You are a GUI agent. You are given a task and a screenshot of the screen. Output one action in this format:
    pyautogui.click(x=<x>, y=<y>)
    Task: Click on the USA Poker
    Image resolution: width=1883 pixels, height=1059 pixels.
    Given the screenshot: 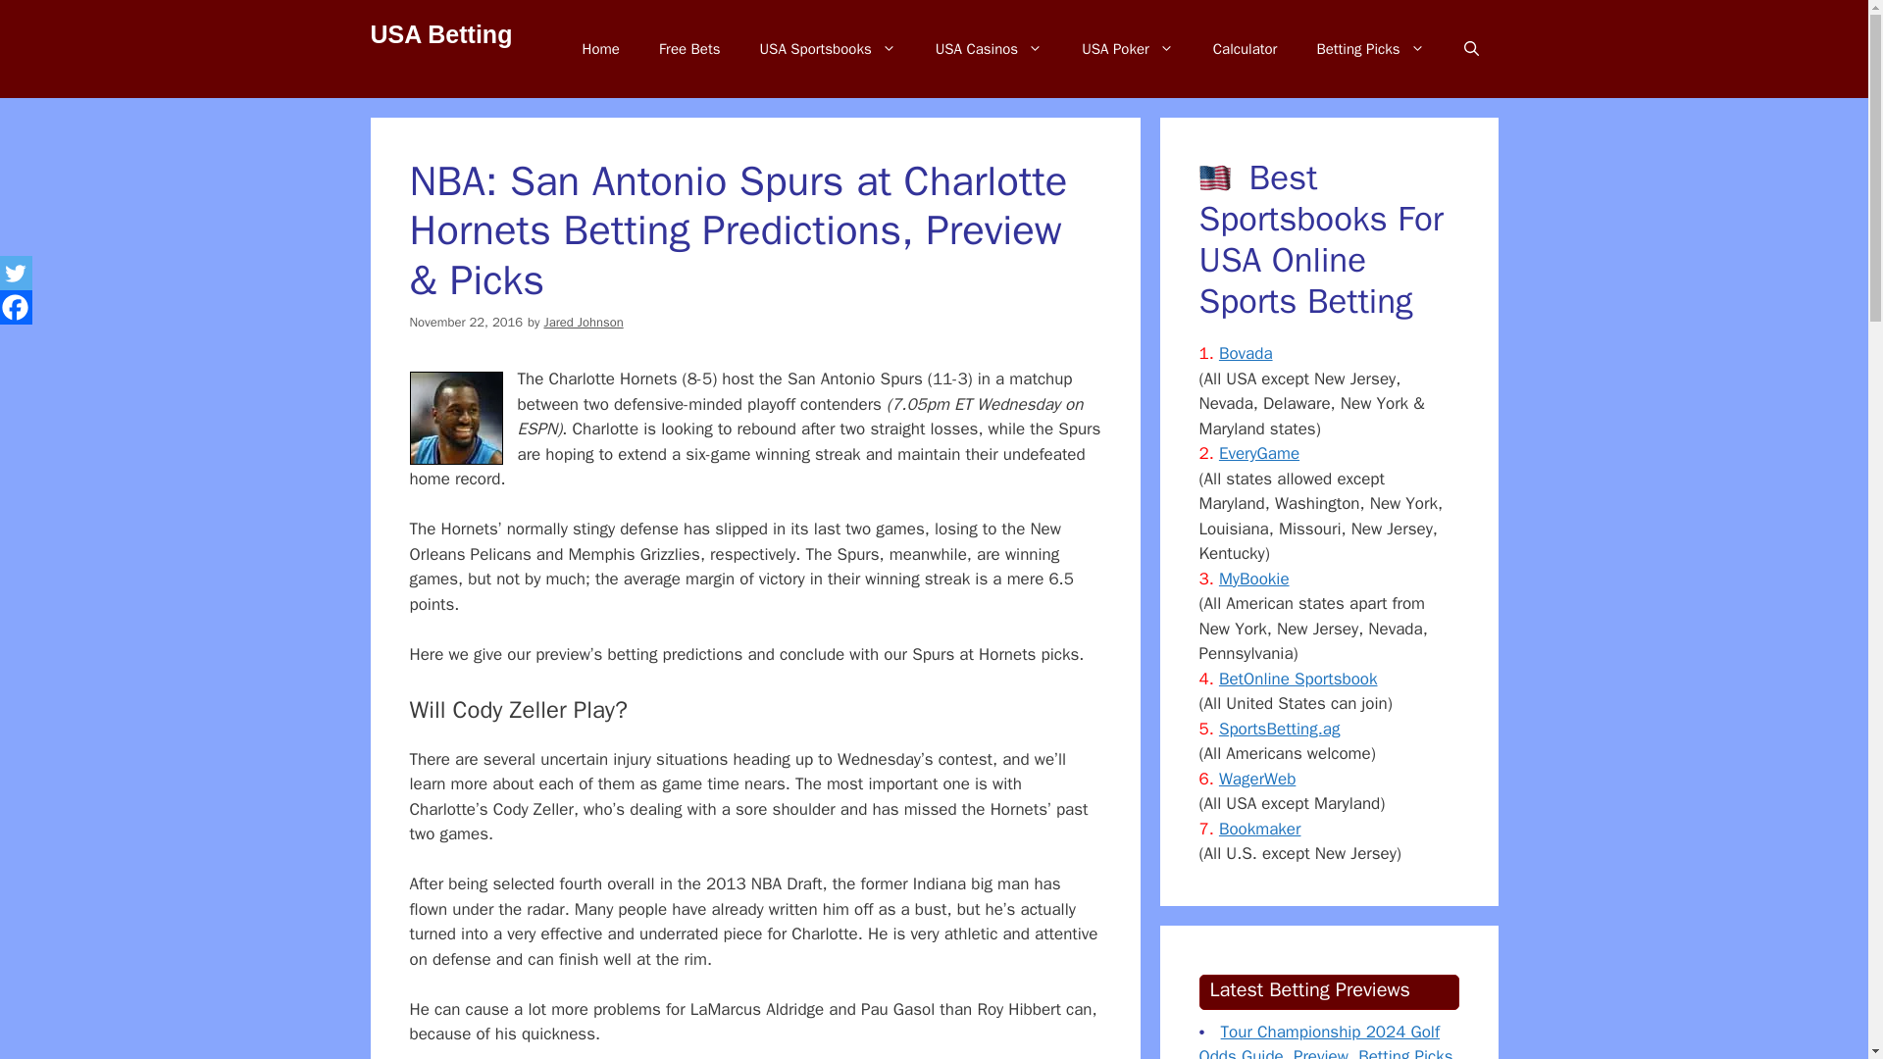 What is the action you would take?
    pyautogui.click(x=1128, y=49)
    